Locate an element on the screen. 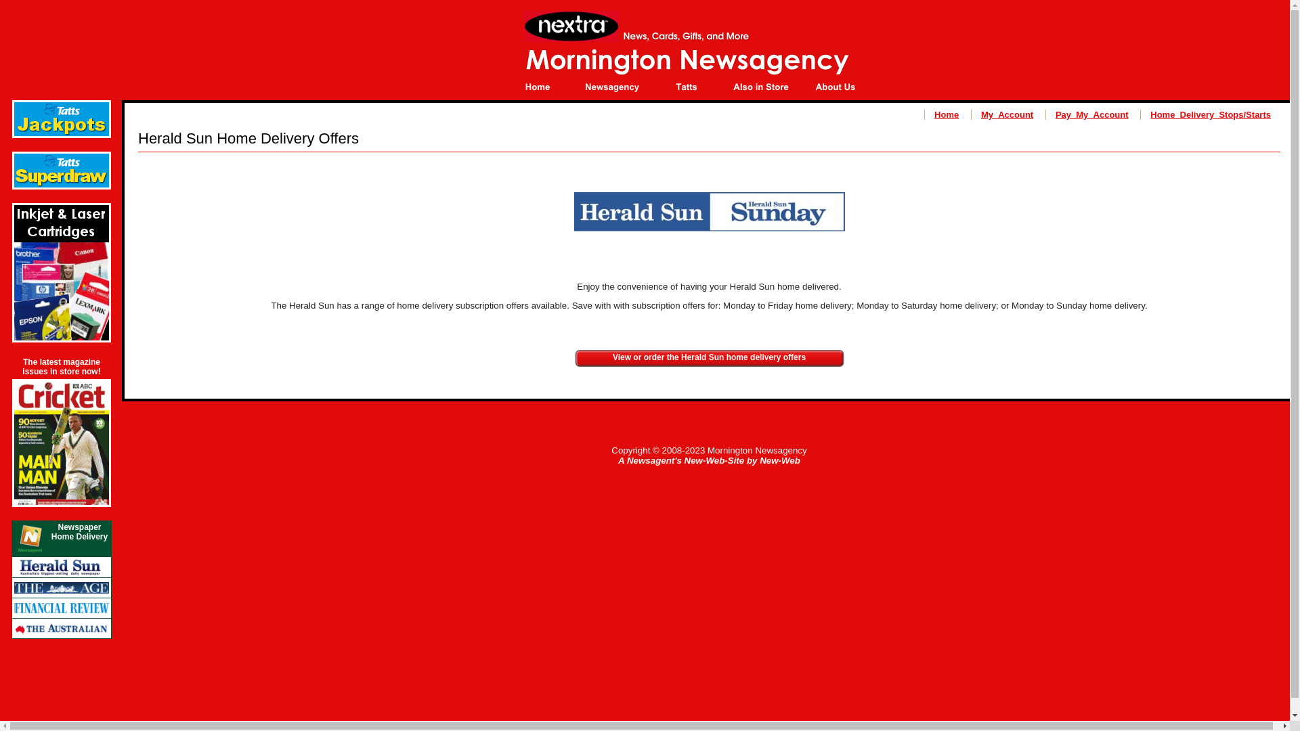 The image size is (1300, 731). Pay_My_Account is located at coordinates (1092, 115).